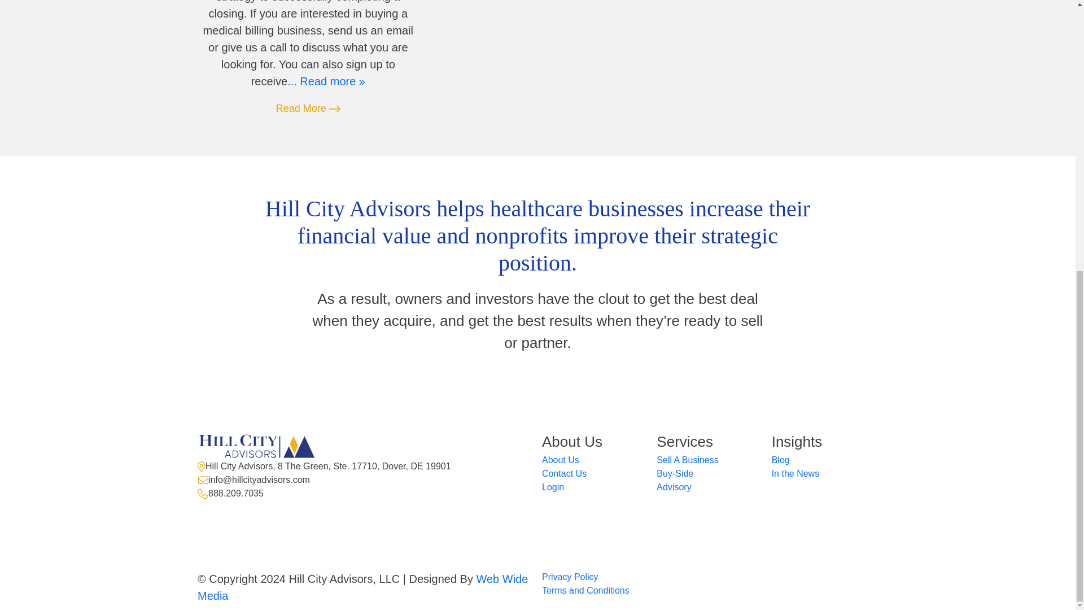  Describe the element at coordinates (326, 81) in the screenshot. I see `ReadBuy a Business V2` at that location.